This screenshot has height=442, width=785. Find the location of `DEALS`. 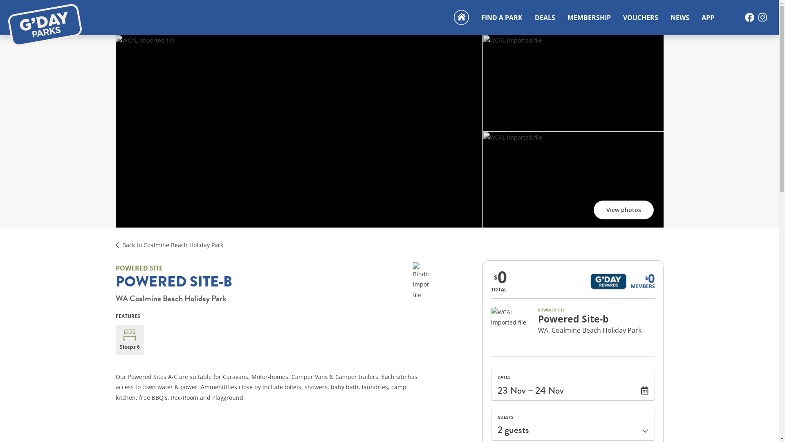

DEALS is located at coordinates (545, 18).